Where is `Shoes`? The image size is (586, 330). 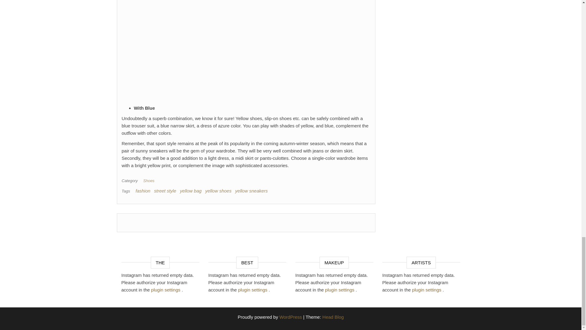 Shoes is located at coordinates (150, 181).